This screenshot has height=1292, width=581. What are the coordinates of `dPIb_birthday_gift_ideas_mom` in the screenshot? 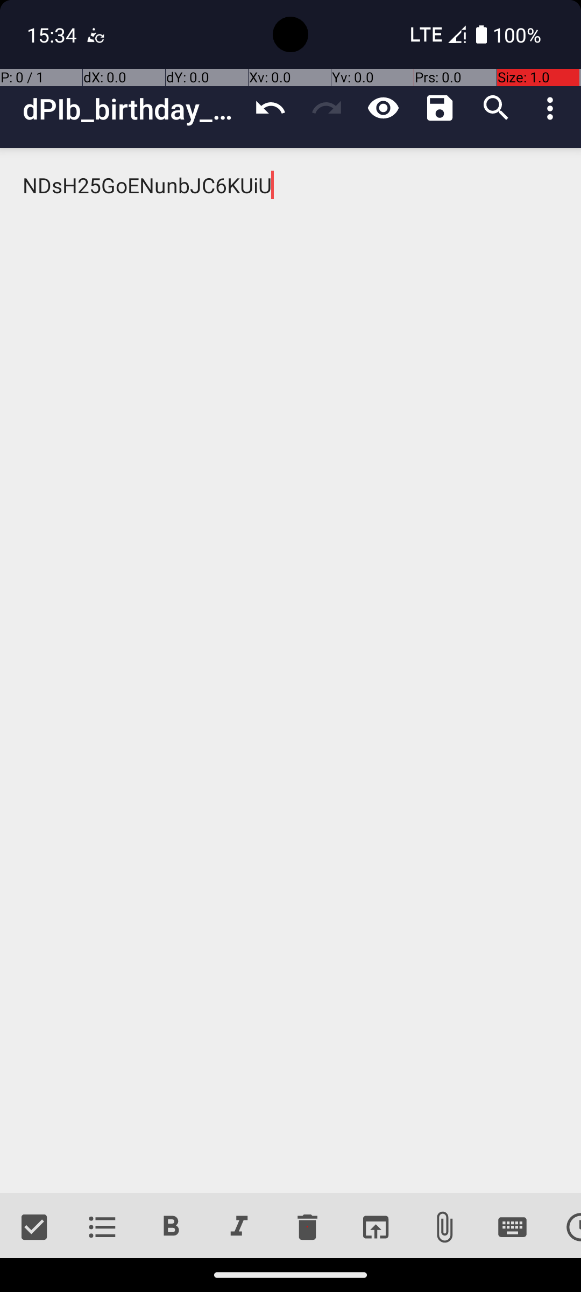 It's located at (132, 109).